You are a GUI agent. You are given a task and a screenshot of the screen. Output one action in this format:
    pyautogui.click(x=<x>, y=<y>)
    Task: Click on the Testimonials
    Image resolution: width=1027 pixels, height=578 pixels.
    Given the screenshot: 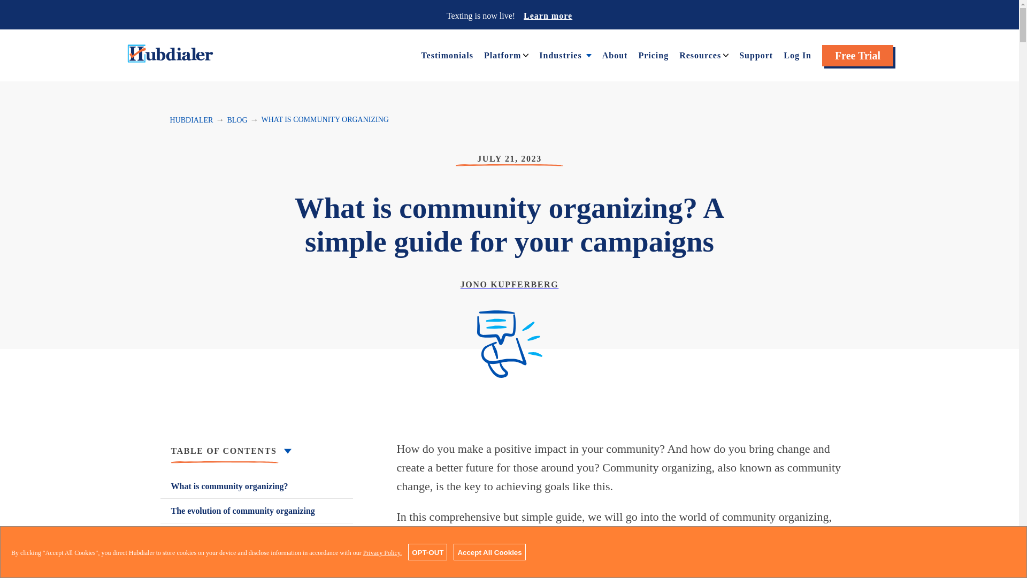 What is the action you would take?
    pyautogui.click(x=447, y=55)
    